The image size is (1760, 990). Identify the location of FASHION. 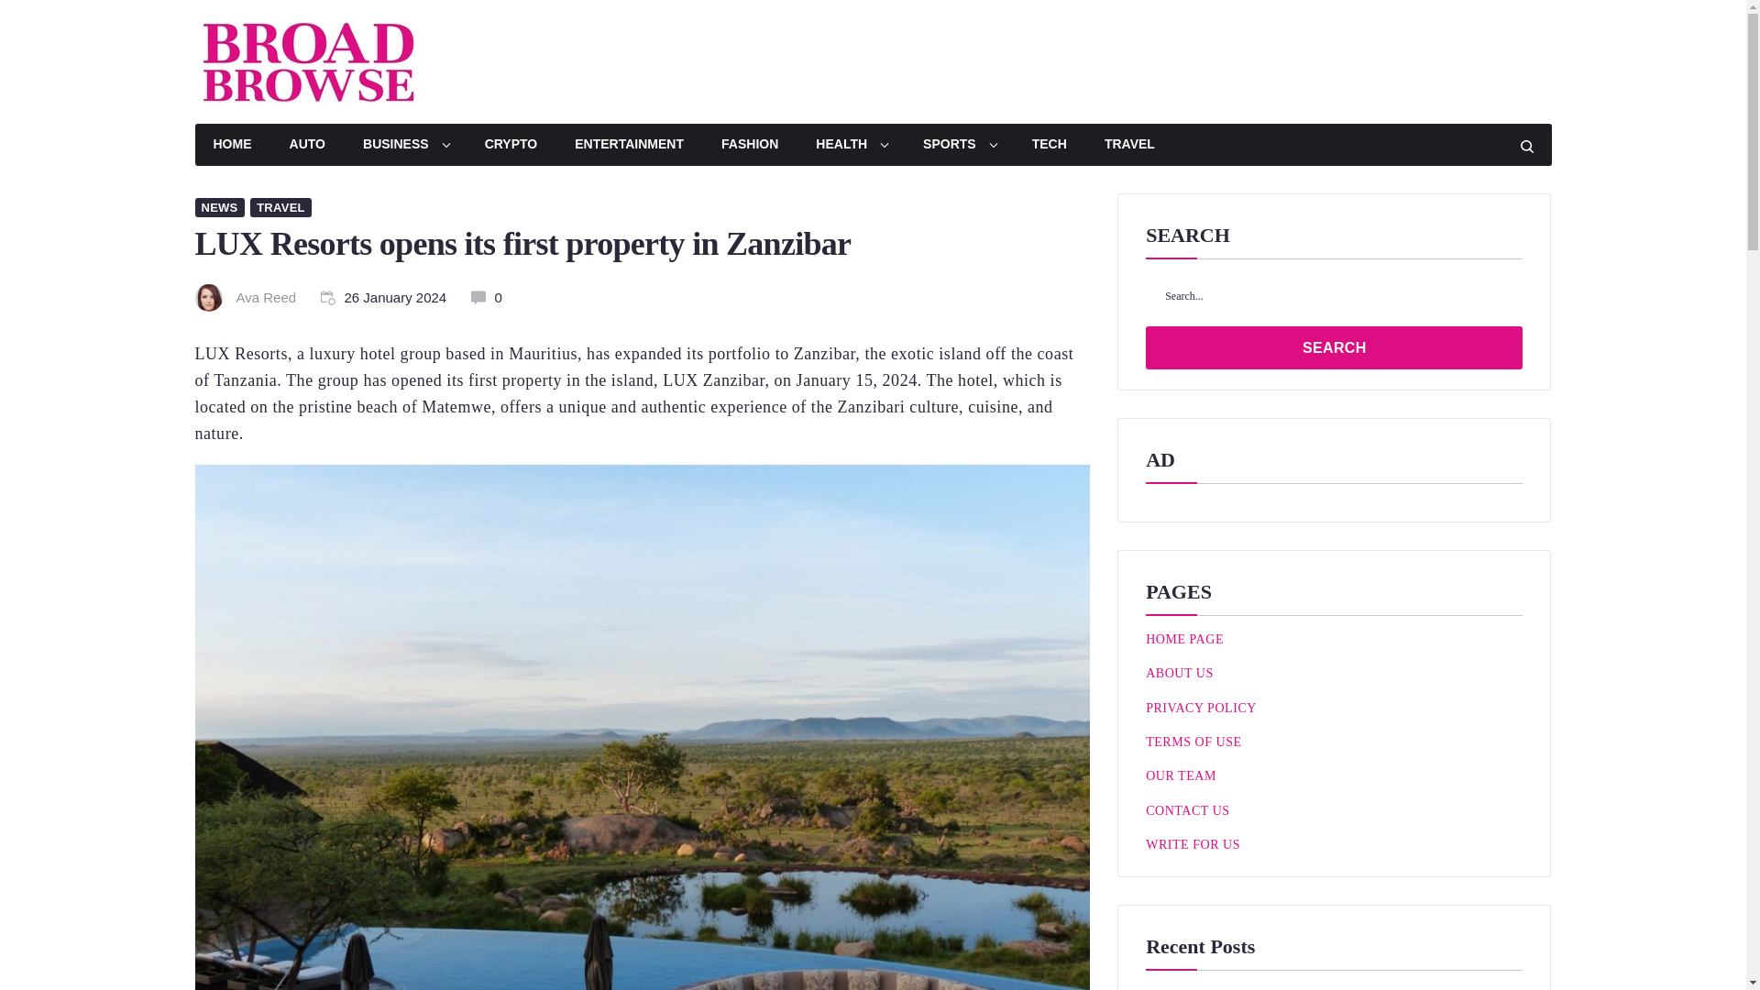
(750, 145).